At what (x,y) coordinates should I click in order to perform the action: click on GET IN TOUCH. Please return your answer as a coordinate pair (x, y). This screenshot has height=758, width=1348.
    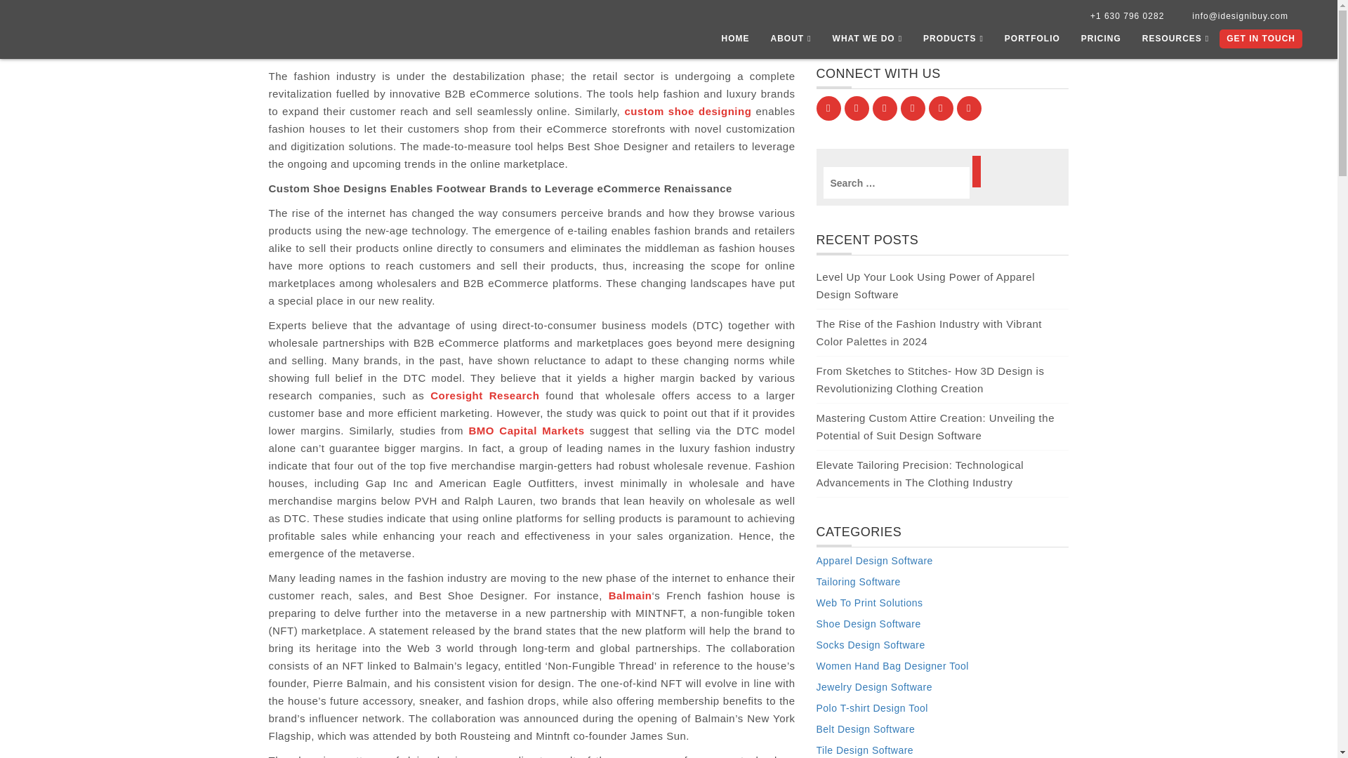
    Looking at the image, I should click on (1261, 39).